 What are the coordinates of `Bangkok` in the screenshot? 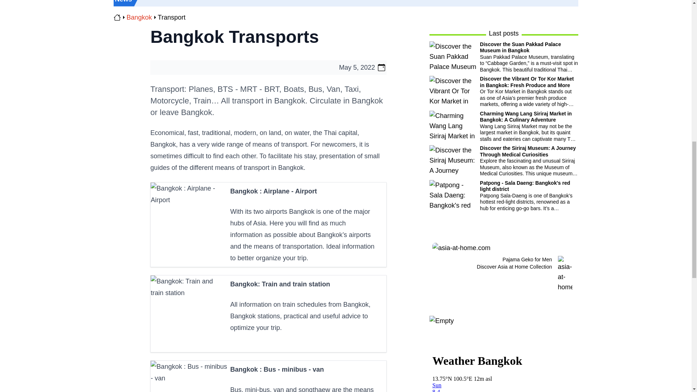 It's located at (139, 17).